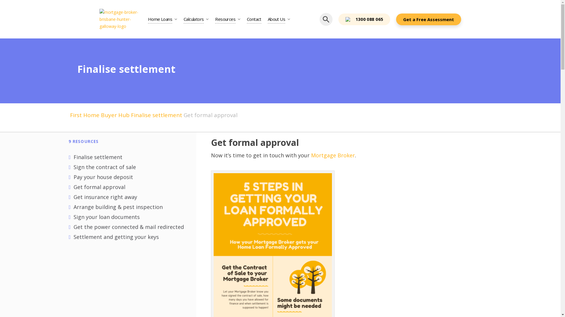  What do you see at coordinates (103, 177) in the screenshot?
I see `Pay your house deposit` at bounding box center [103, 177].